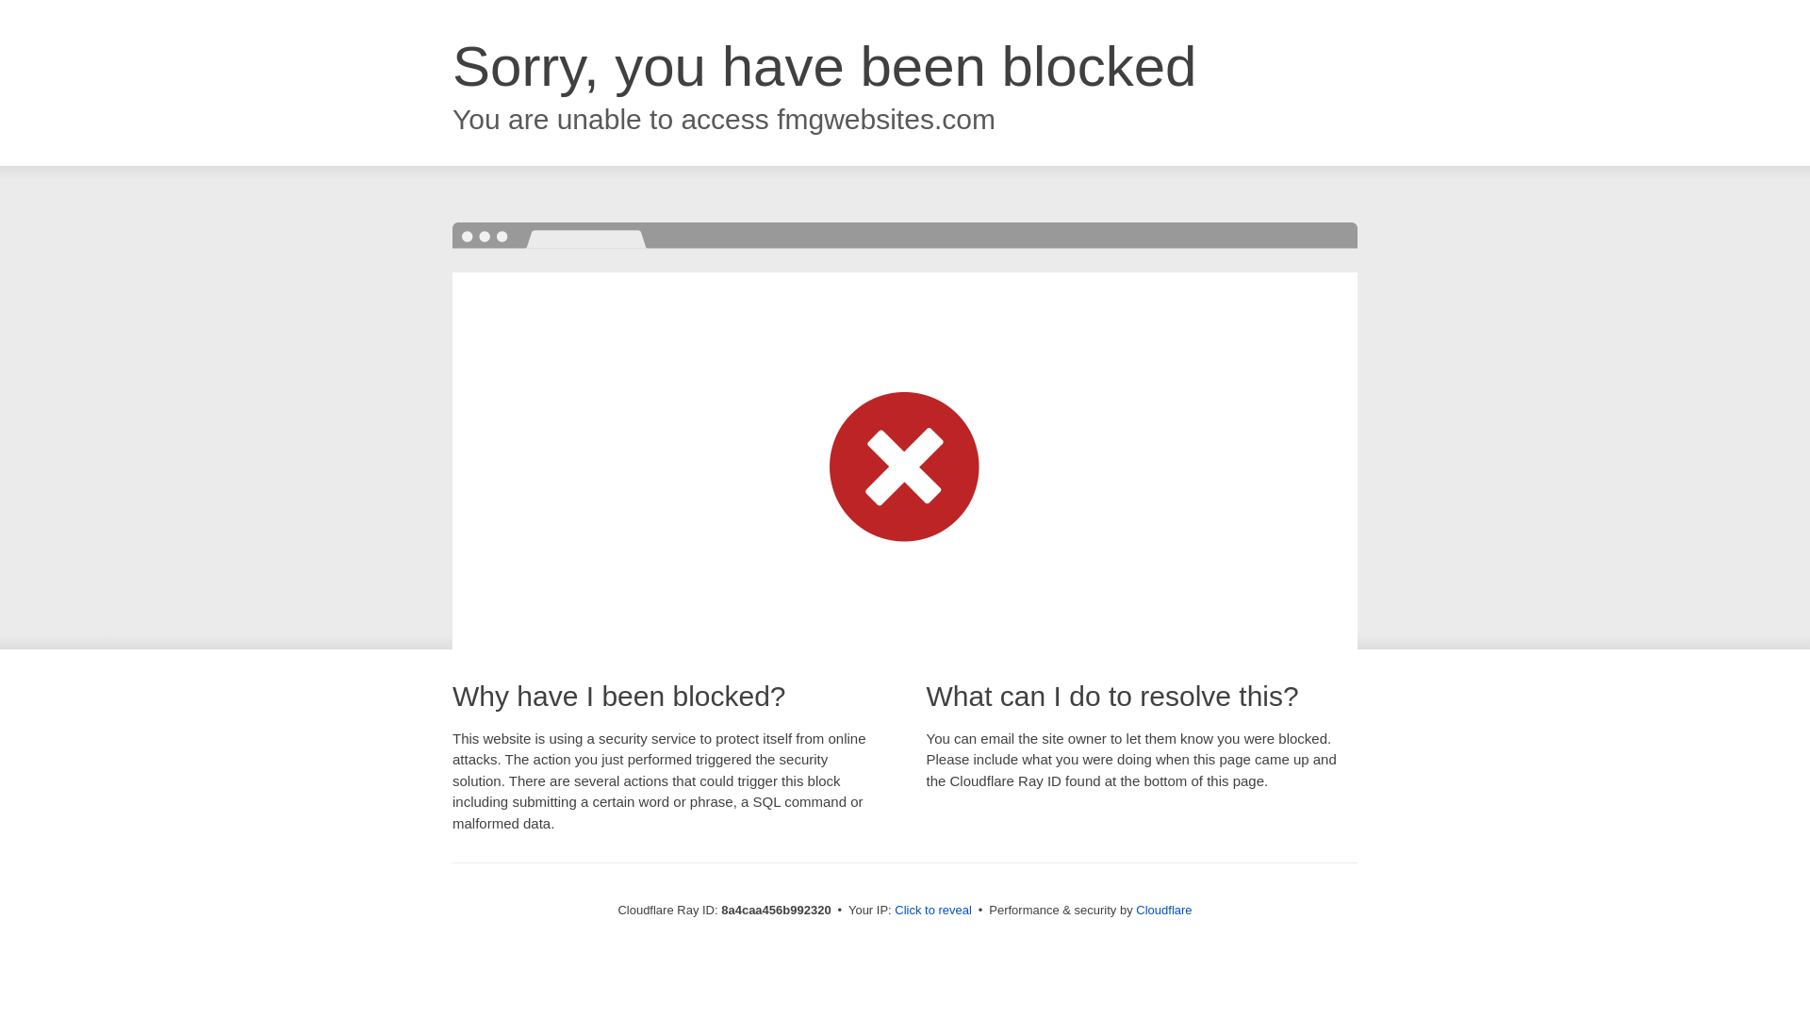 This screenshot has width=1810, height=1018. Describe the element at coordinates (933, 911) in the screenshot. I see `Click to reveal` at that location.